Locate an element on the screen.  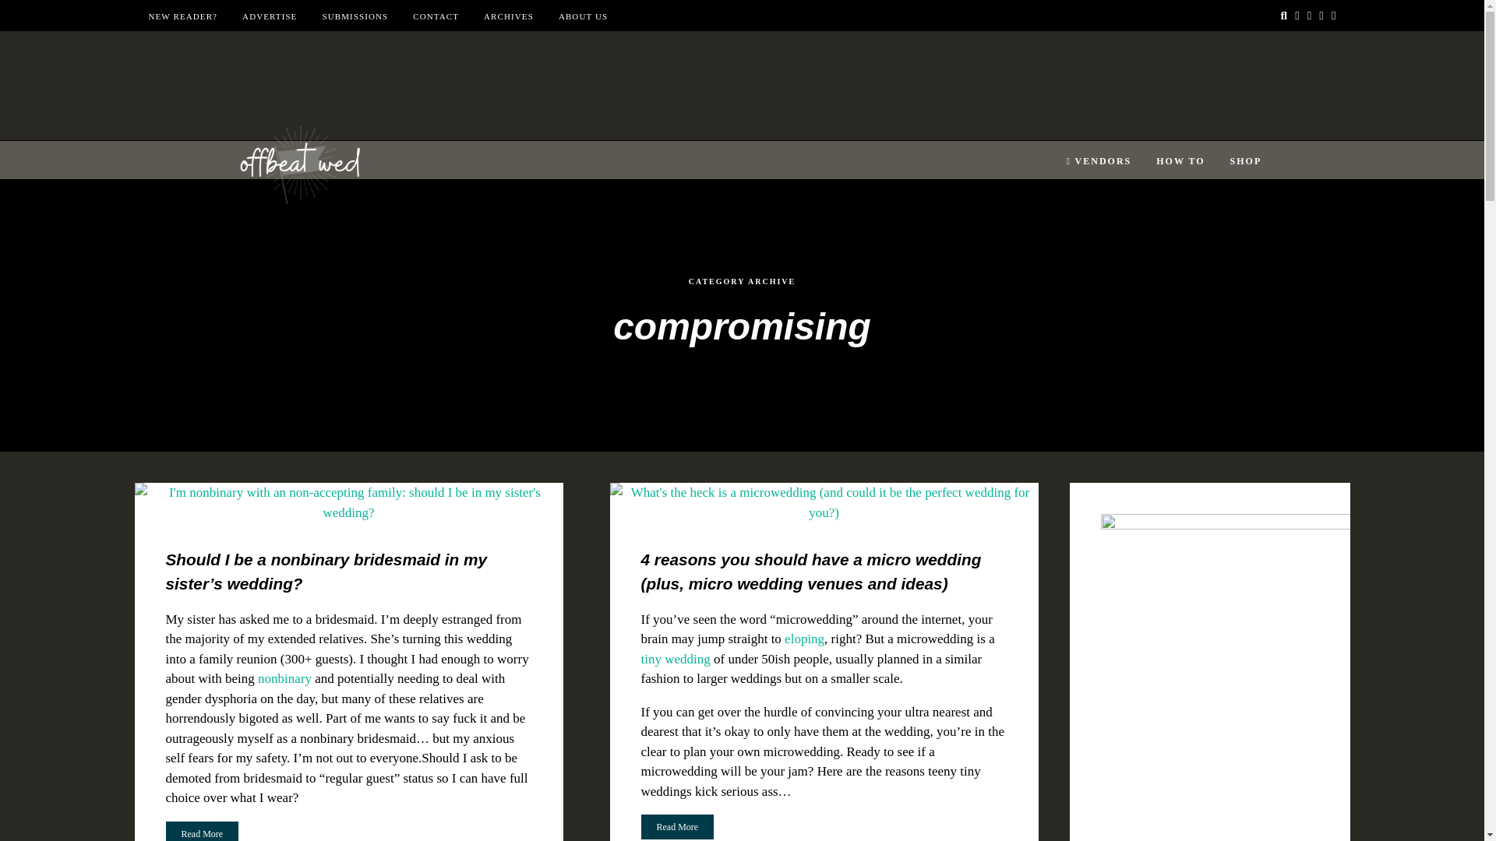
Read More is located at coordinates (676, 827).